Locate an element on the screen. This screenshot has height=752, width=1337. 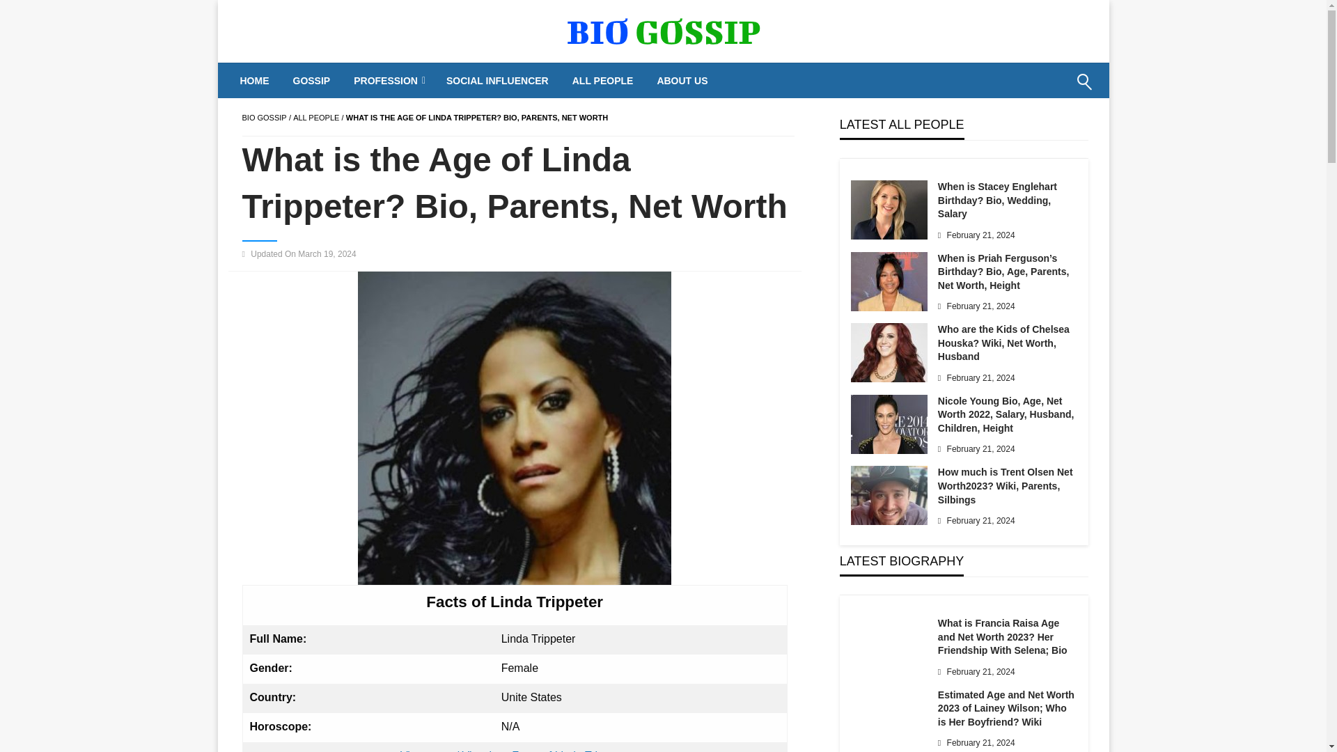
When is Stacey Englehart Birthday? Bio, Wedding, Salary is located at coordinates (889, 210).